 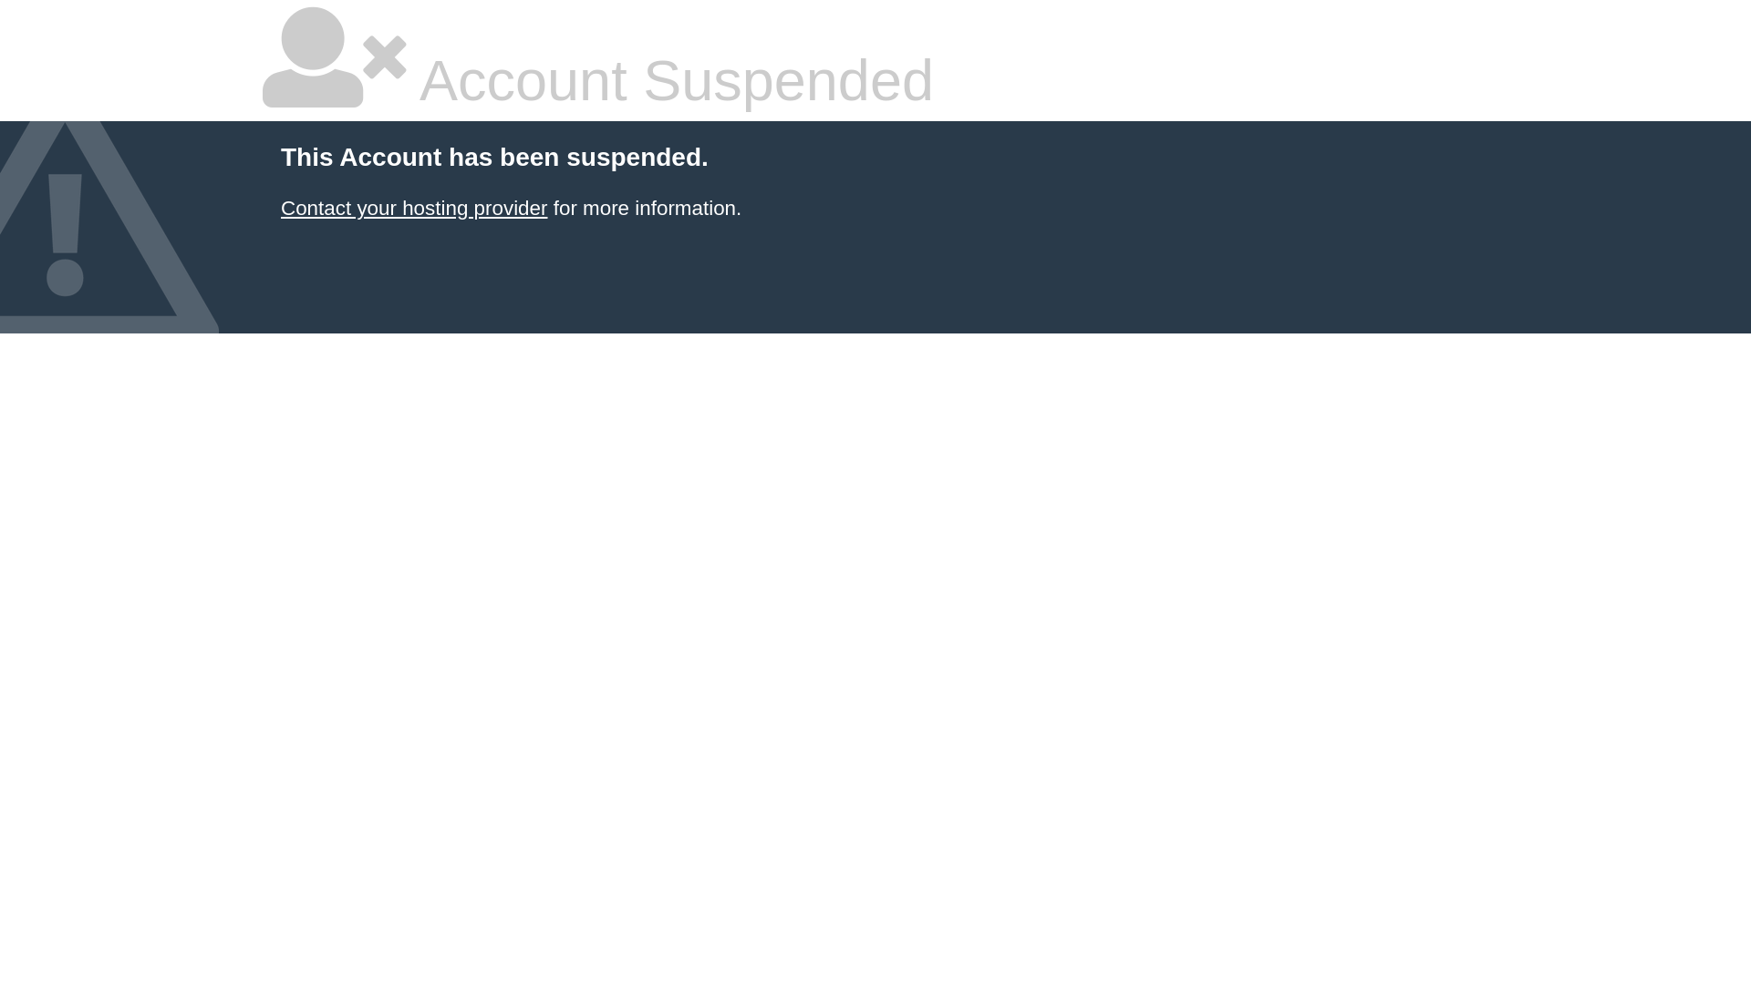 What do you see at coordinates (414, 208) in the screenshot?
I see `Contact your hosting provider` at bounding box center [414, 208].